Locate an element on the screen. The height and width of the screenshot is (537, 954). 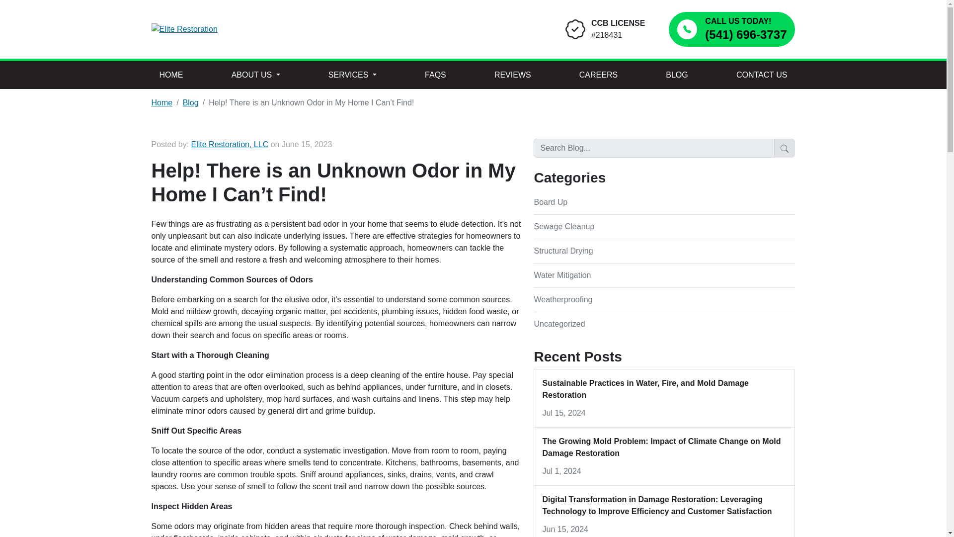
Elite Restoration, LLC's Website is located at coordinates (230, 144).